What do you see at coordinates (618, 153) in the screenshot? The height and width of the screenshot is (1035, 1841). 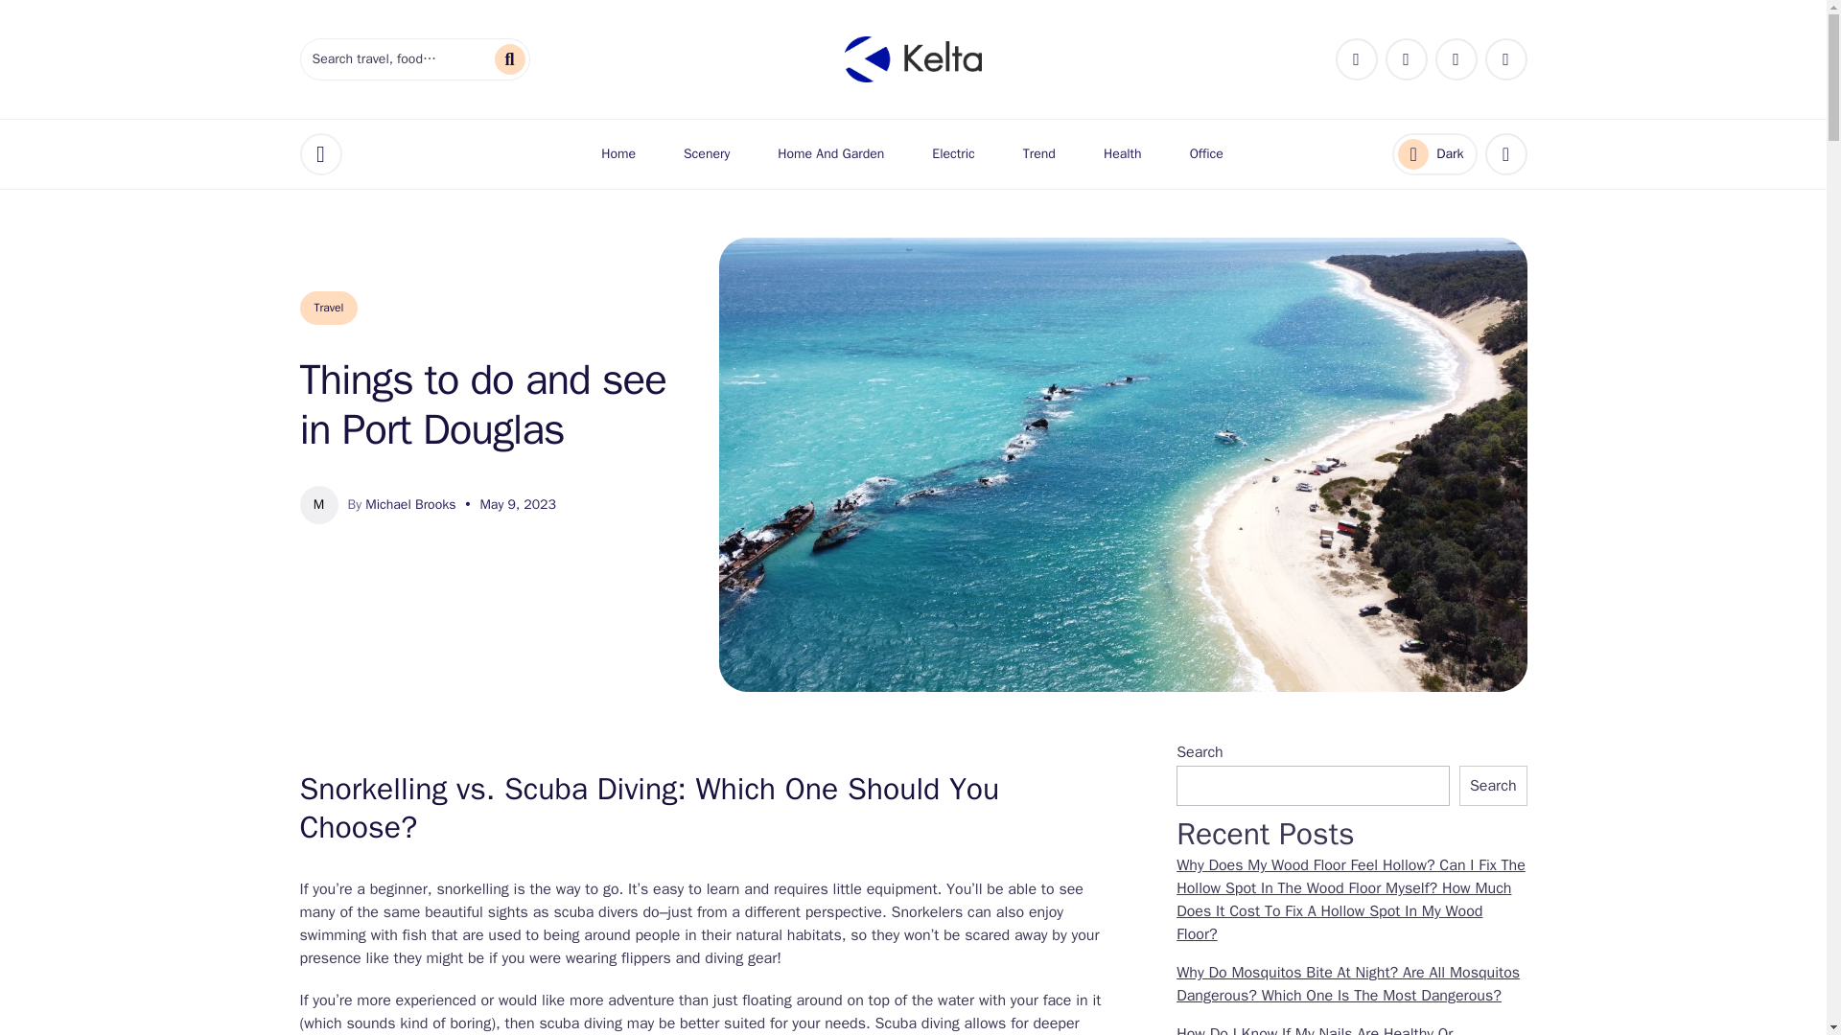 I see `Home` at bounding box center [618, 153].